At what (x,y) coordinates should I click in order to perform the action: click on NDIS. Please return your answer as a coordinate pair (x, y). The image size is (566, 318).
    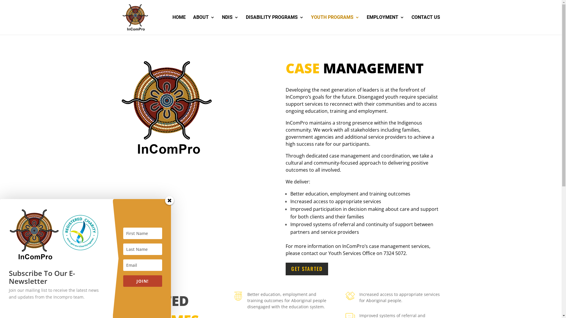
    Looking at the image, I should click on (230, 25).